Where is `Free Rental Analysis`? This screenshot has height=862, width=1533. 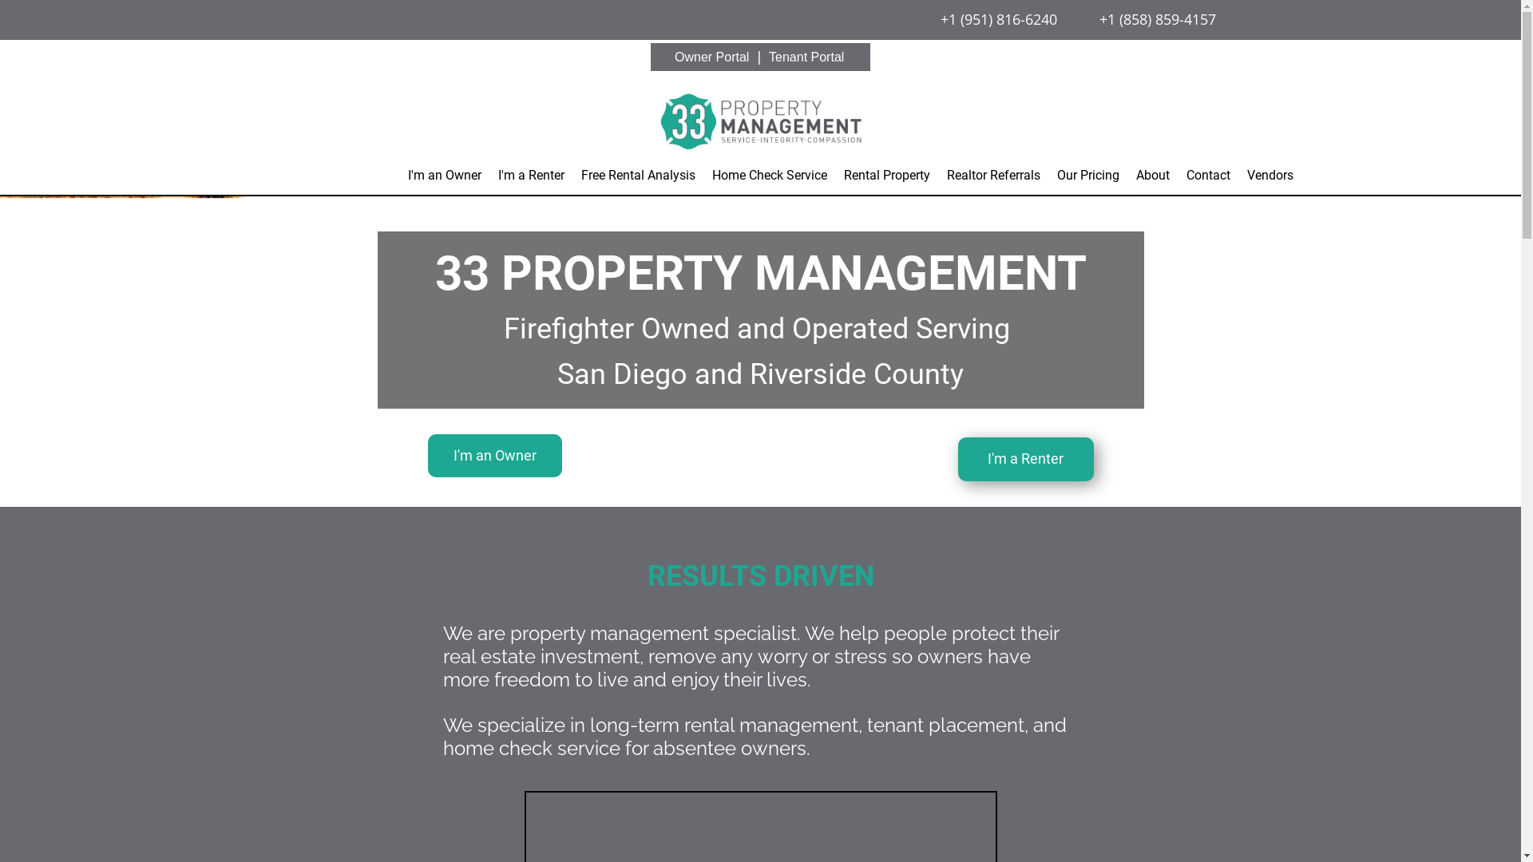 Free Rental Analysis is located at coordinates (639, 176).